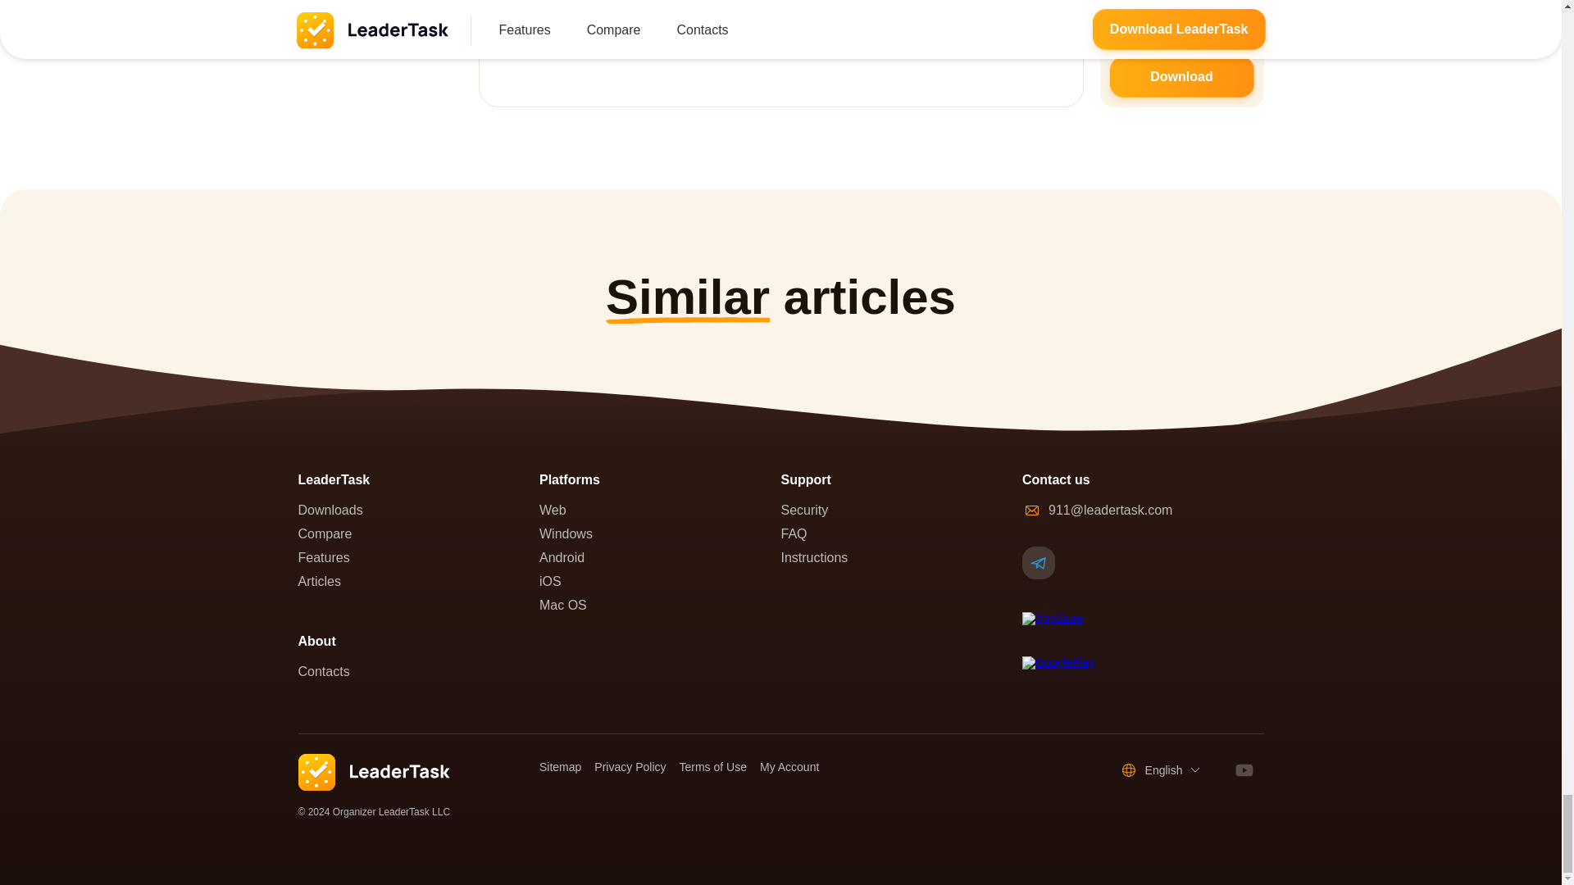 This screenshot has height=885, width=1574. I want to click on Security, so click(901, 510).